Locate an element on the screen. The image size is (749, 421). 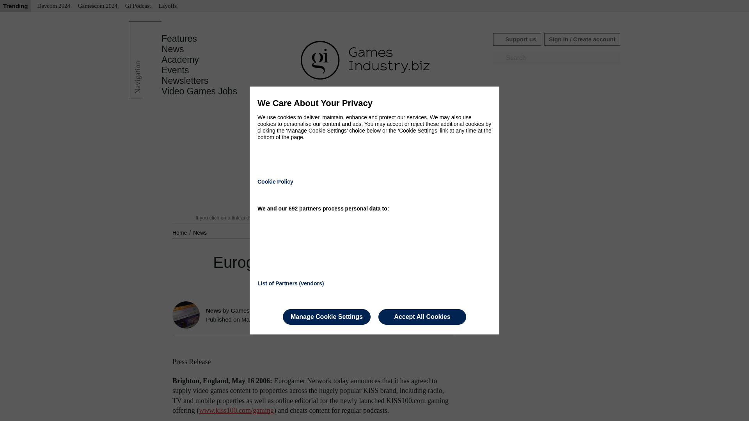
Layoffs is located at coordinates (168, 6).